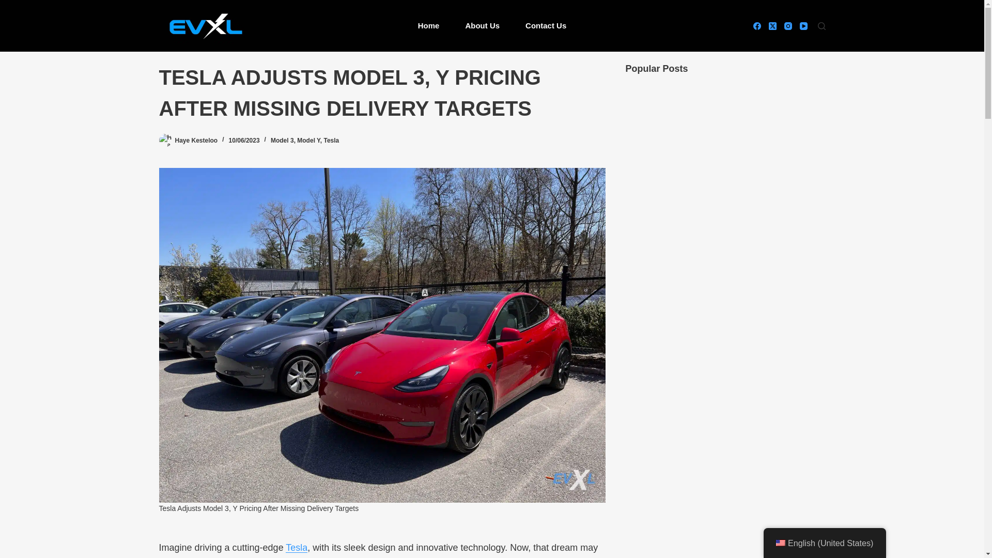  What do you see at coordinates (297, 548) in the screenshot?
I see `Tesla` at bounding box center [297, 548].